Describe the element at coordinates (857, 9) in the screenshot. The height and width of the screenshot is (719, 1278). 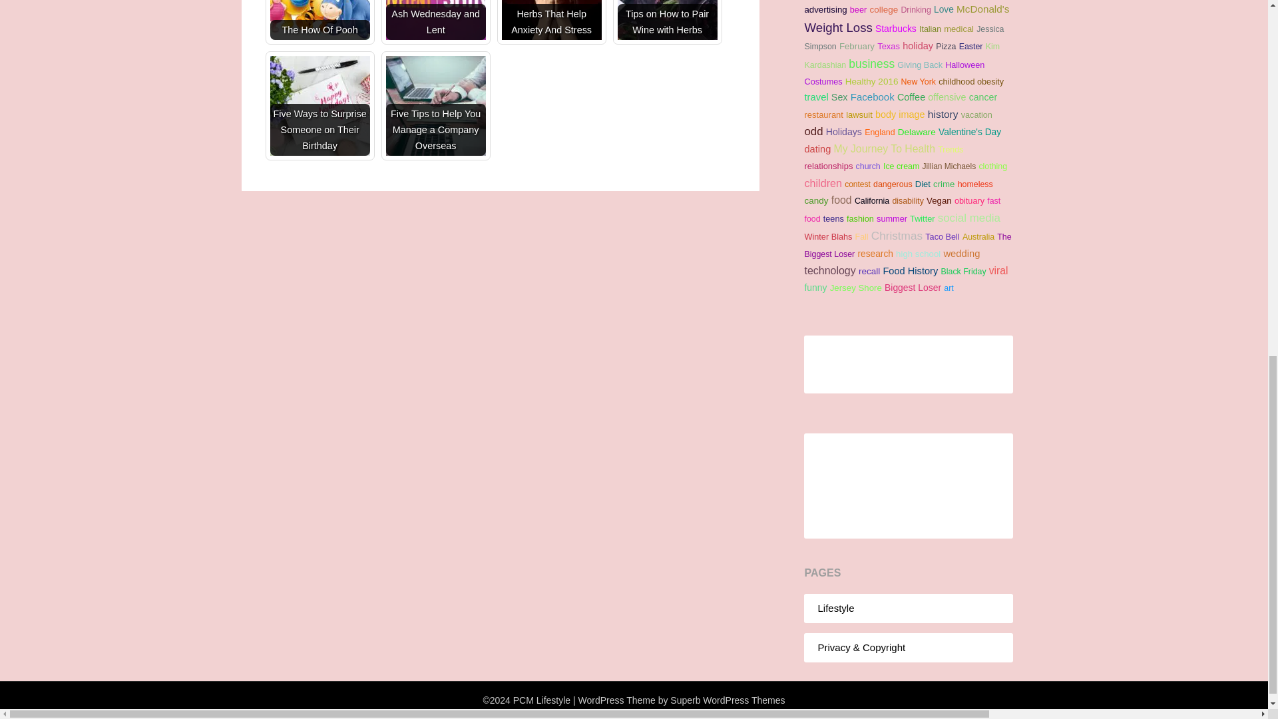
I see `beer` at that location.